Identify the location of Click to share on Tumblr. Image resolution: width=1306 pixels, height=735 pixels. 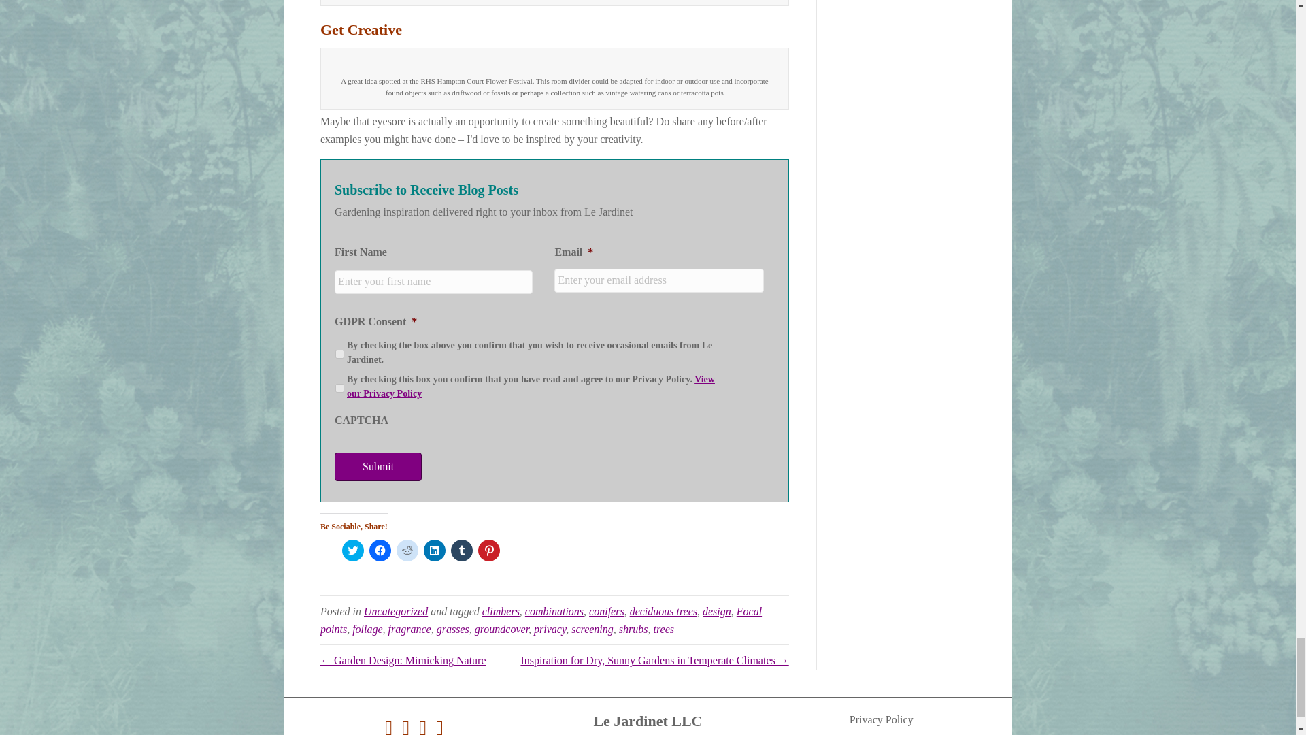
(461, 550).